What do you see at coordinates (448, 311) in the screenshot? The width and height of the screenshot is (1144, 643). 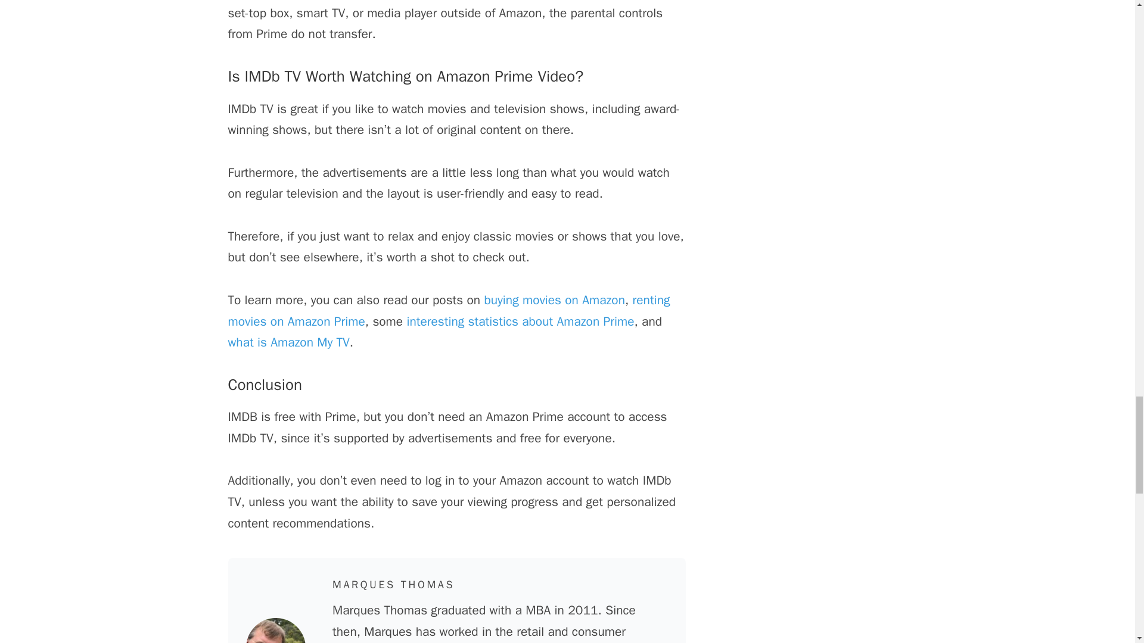 I see `renting movies on Amazon Prime` at bounding box center [448, 311].